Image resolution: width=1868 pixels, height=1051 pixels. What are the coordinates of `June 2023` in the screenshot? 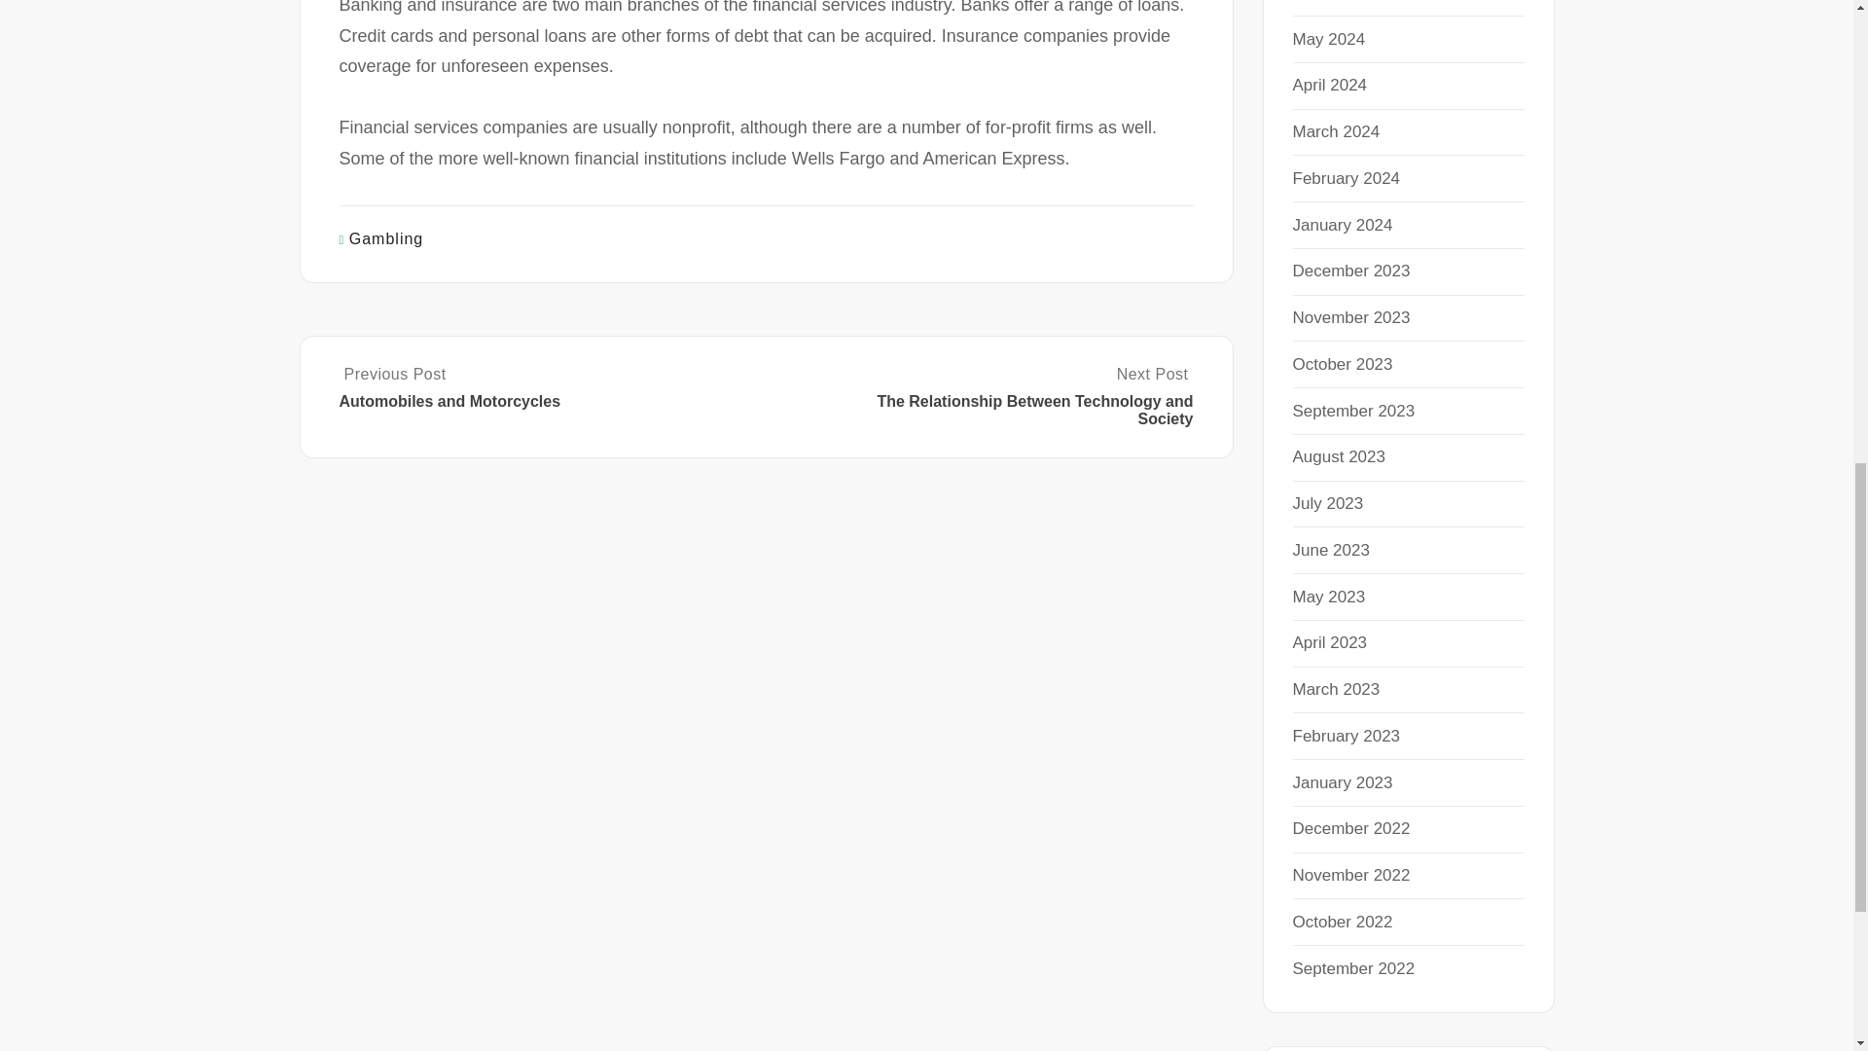 It's located at (1331, 550).